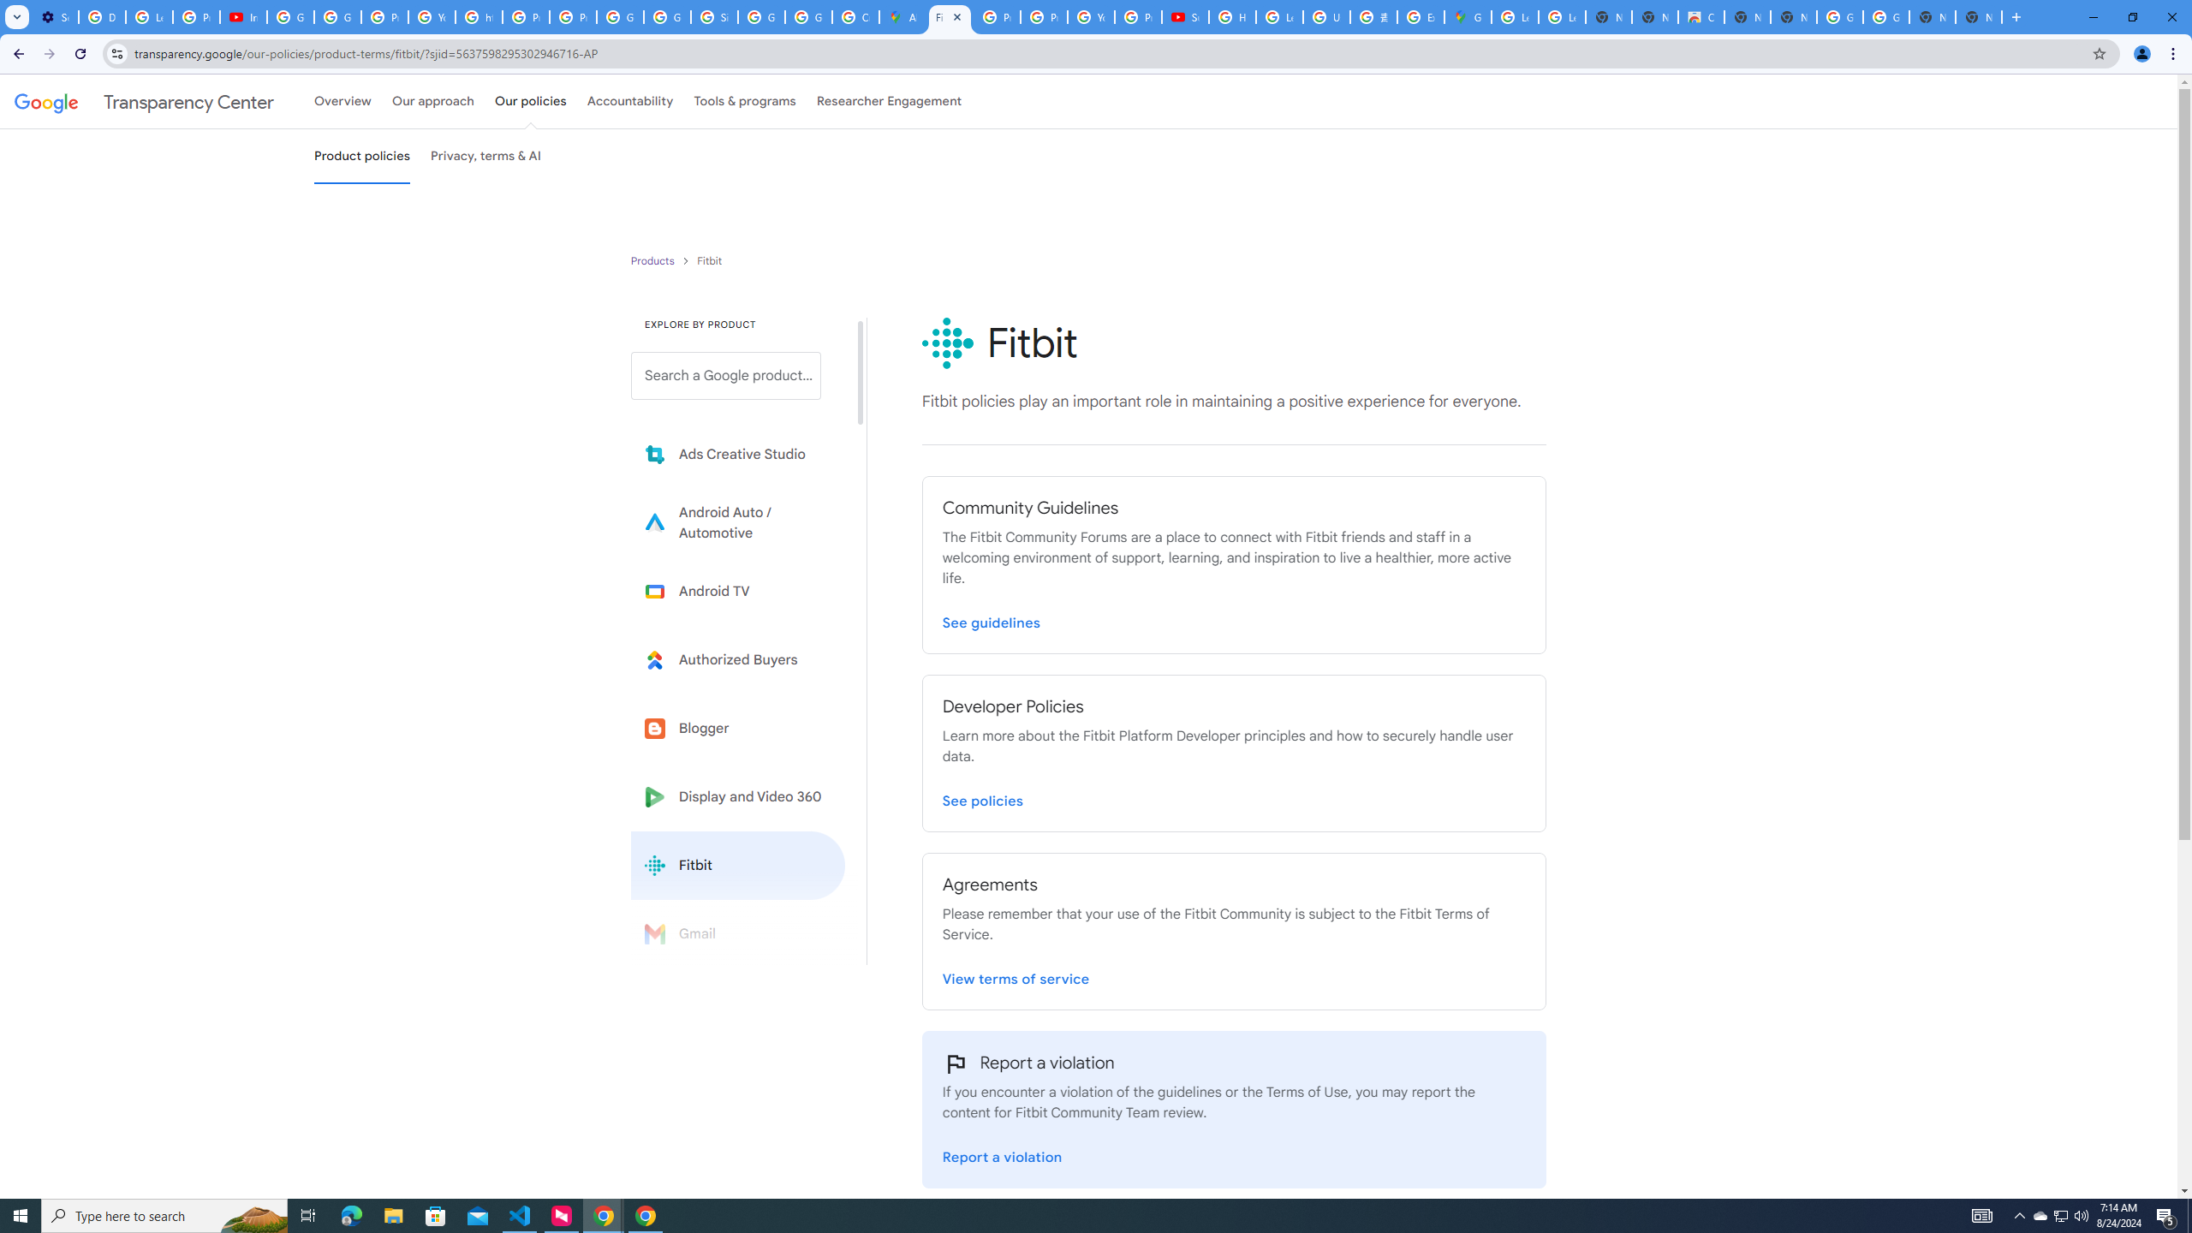 This screenshot has height=1233, width=2192. Describe the element at coordinates (1468, 17) in the screenshot. I see `Google Maps` at that location.